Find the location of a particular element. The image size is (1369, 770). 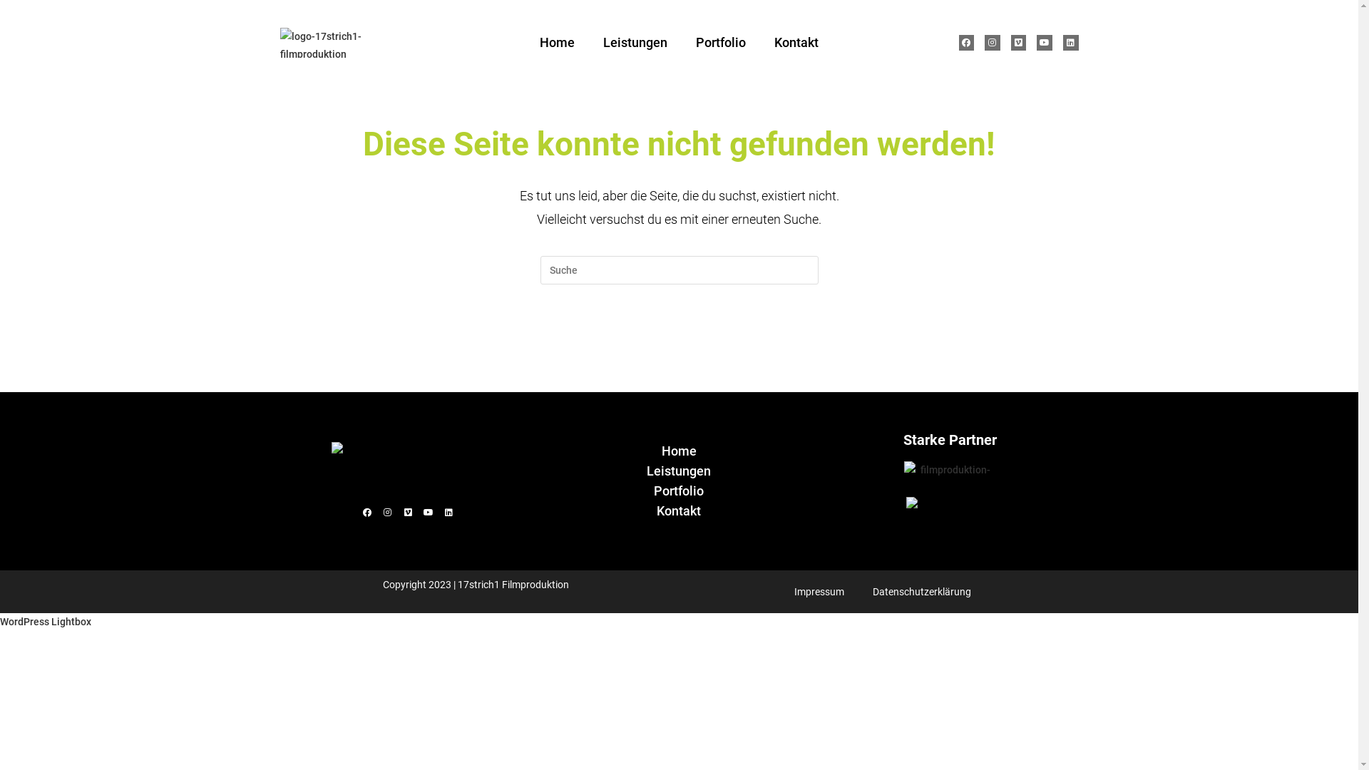

Impressum is located at coordinates (819, 592).